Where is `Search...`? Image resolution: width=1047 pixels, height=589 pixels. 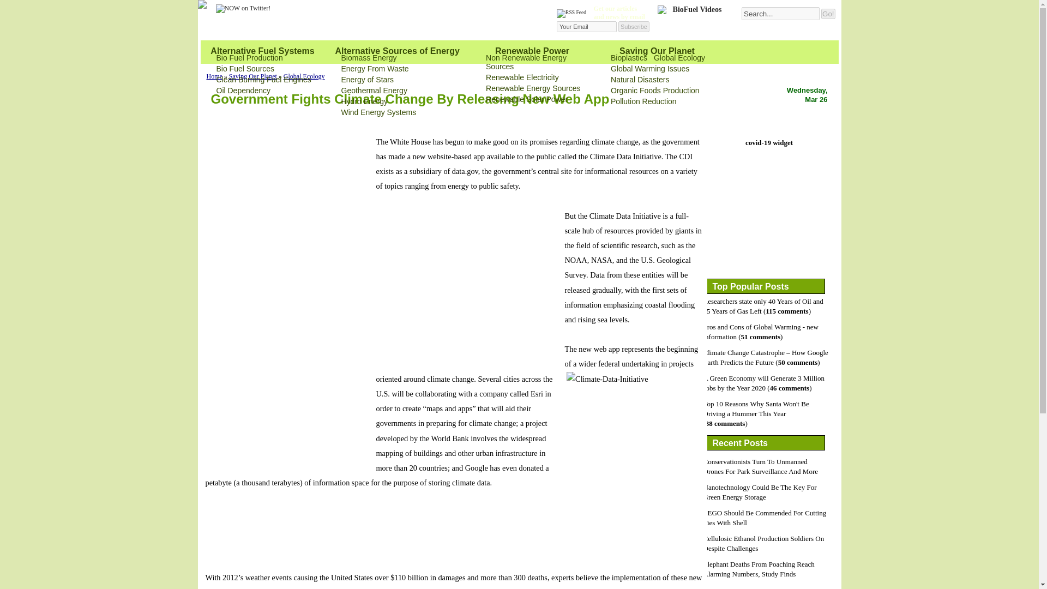
Search... is located at coordinates (780, 13).